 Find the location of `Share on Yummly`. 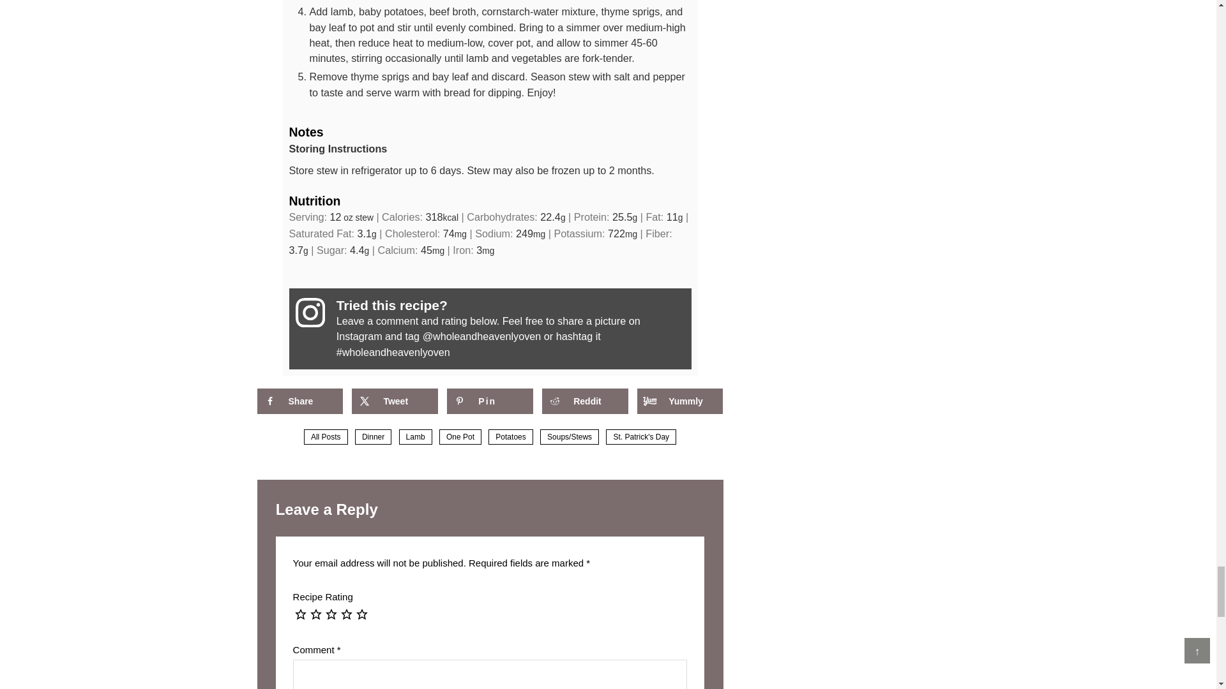

Share on Yummly is located at coordinates (680, 401).